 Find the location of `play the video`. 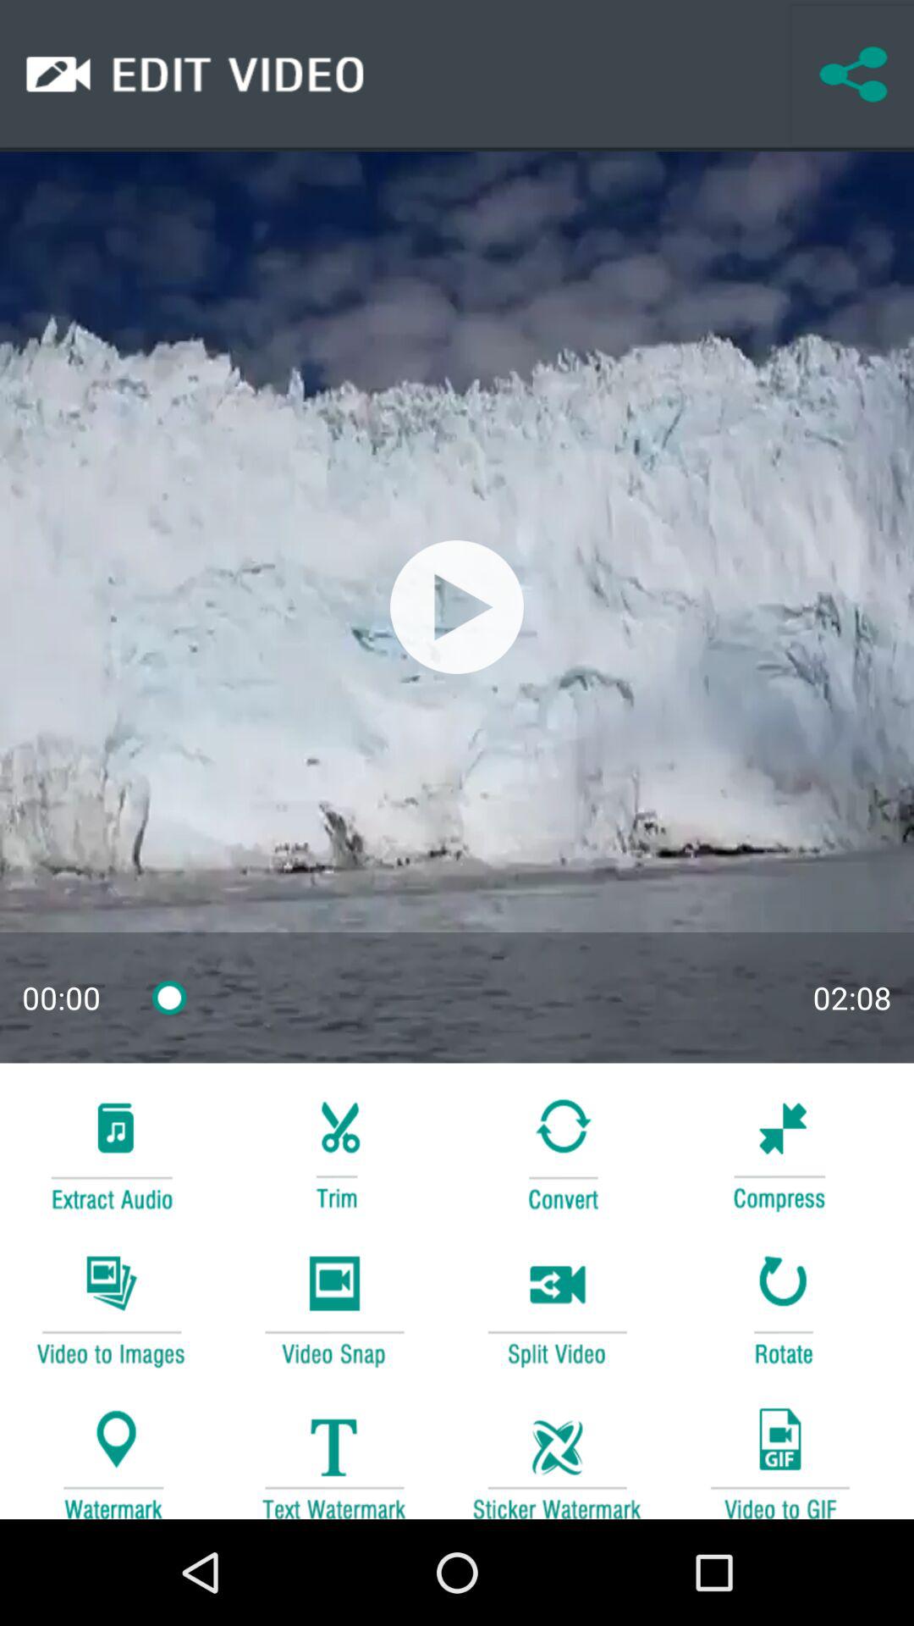

play the video is located at coordinates (457, 606).